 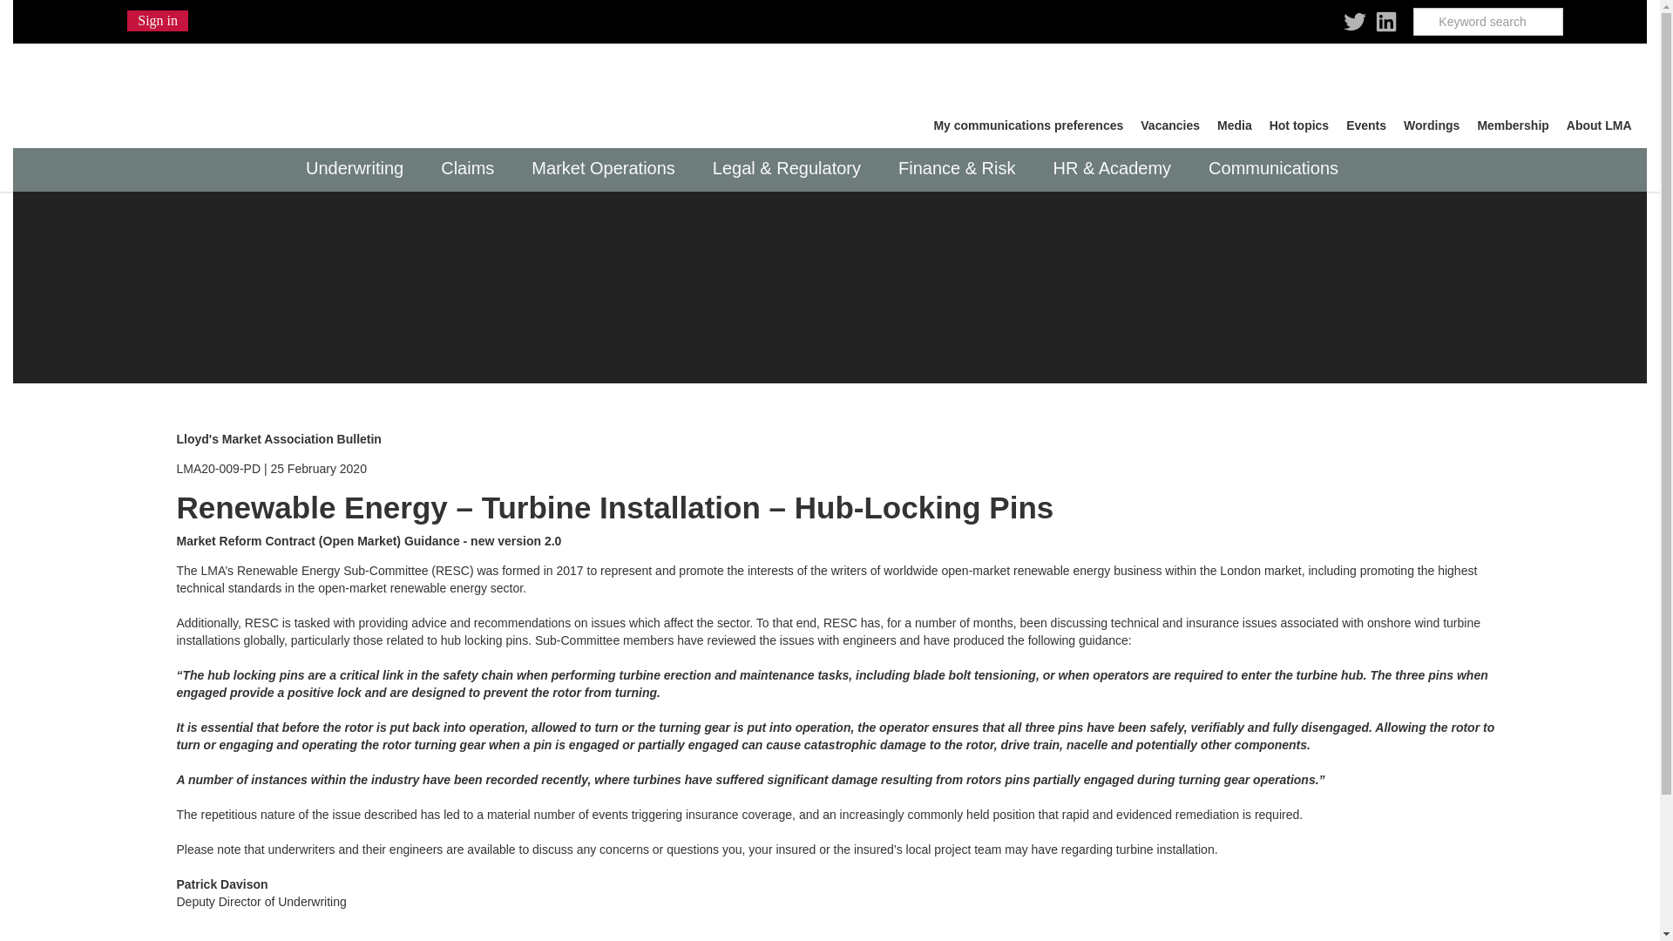 What do you see at coordinates (1488, 21) in the screenshot?
I see `Keyword search` at bounding box center [1488, 21].